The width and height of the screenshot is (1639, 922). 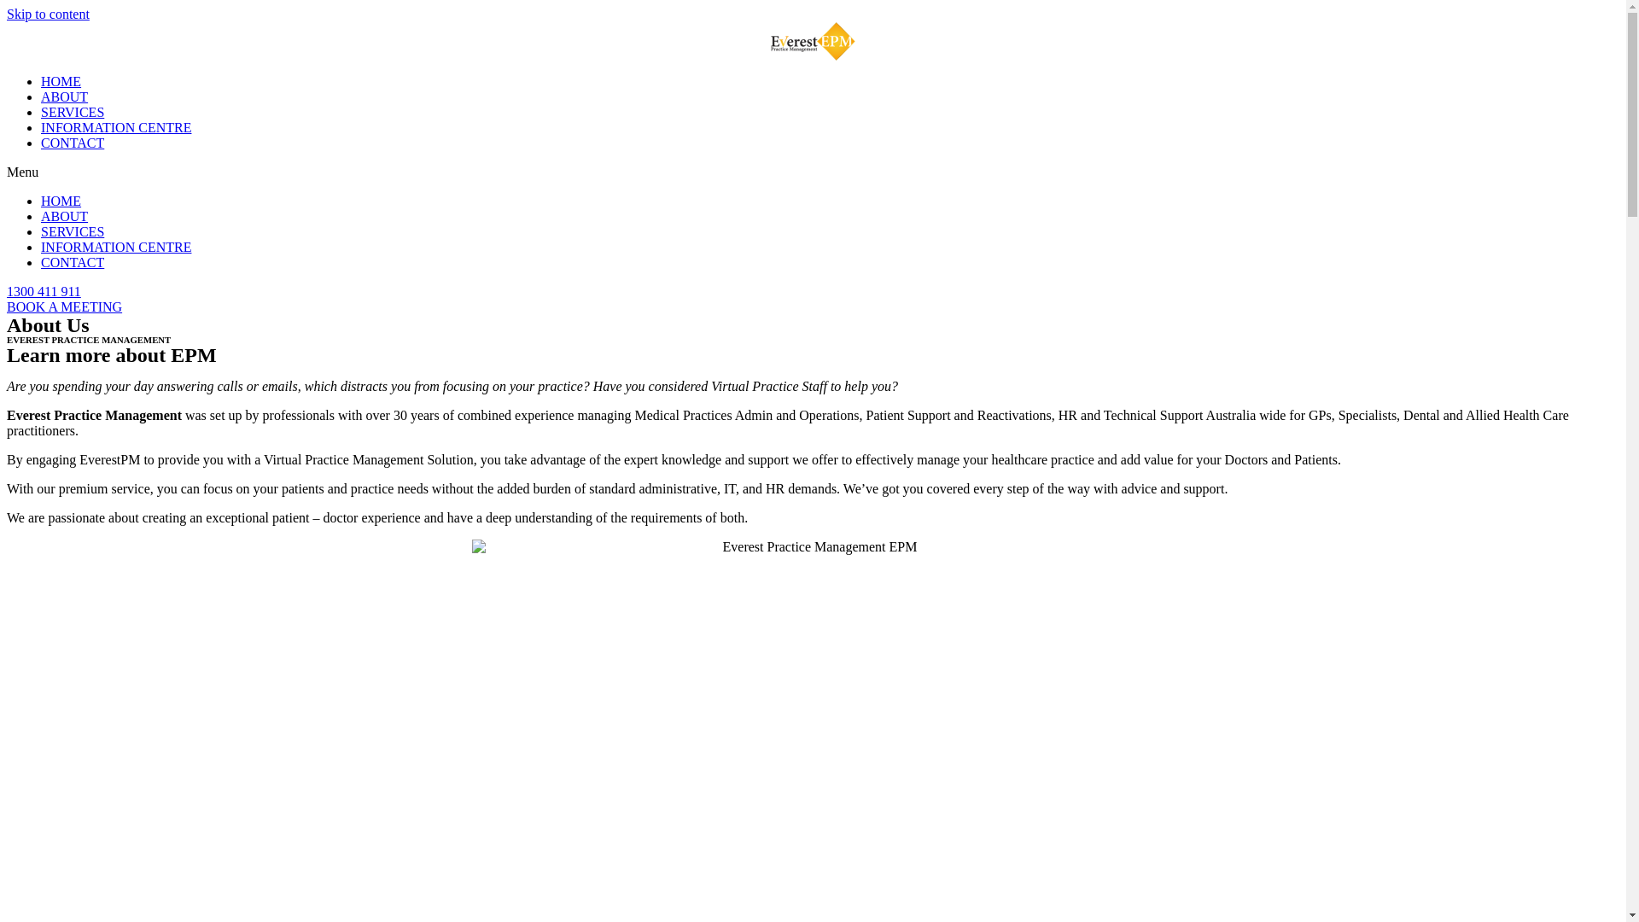 I want to click on ABOUT, so click(x=65, y=217).